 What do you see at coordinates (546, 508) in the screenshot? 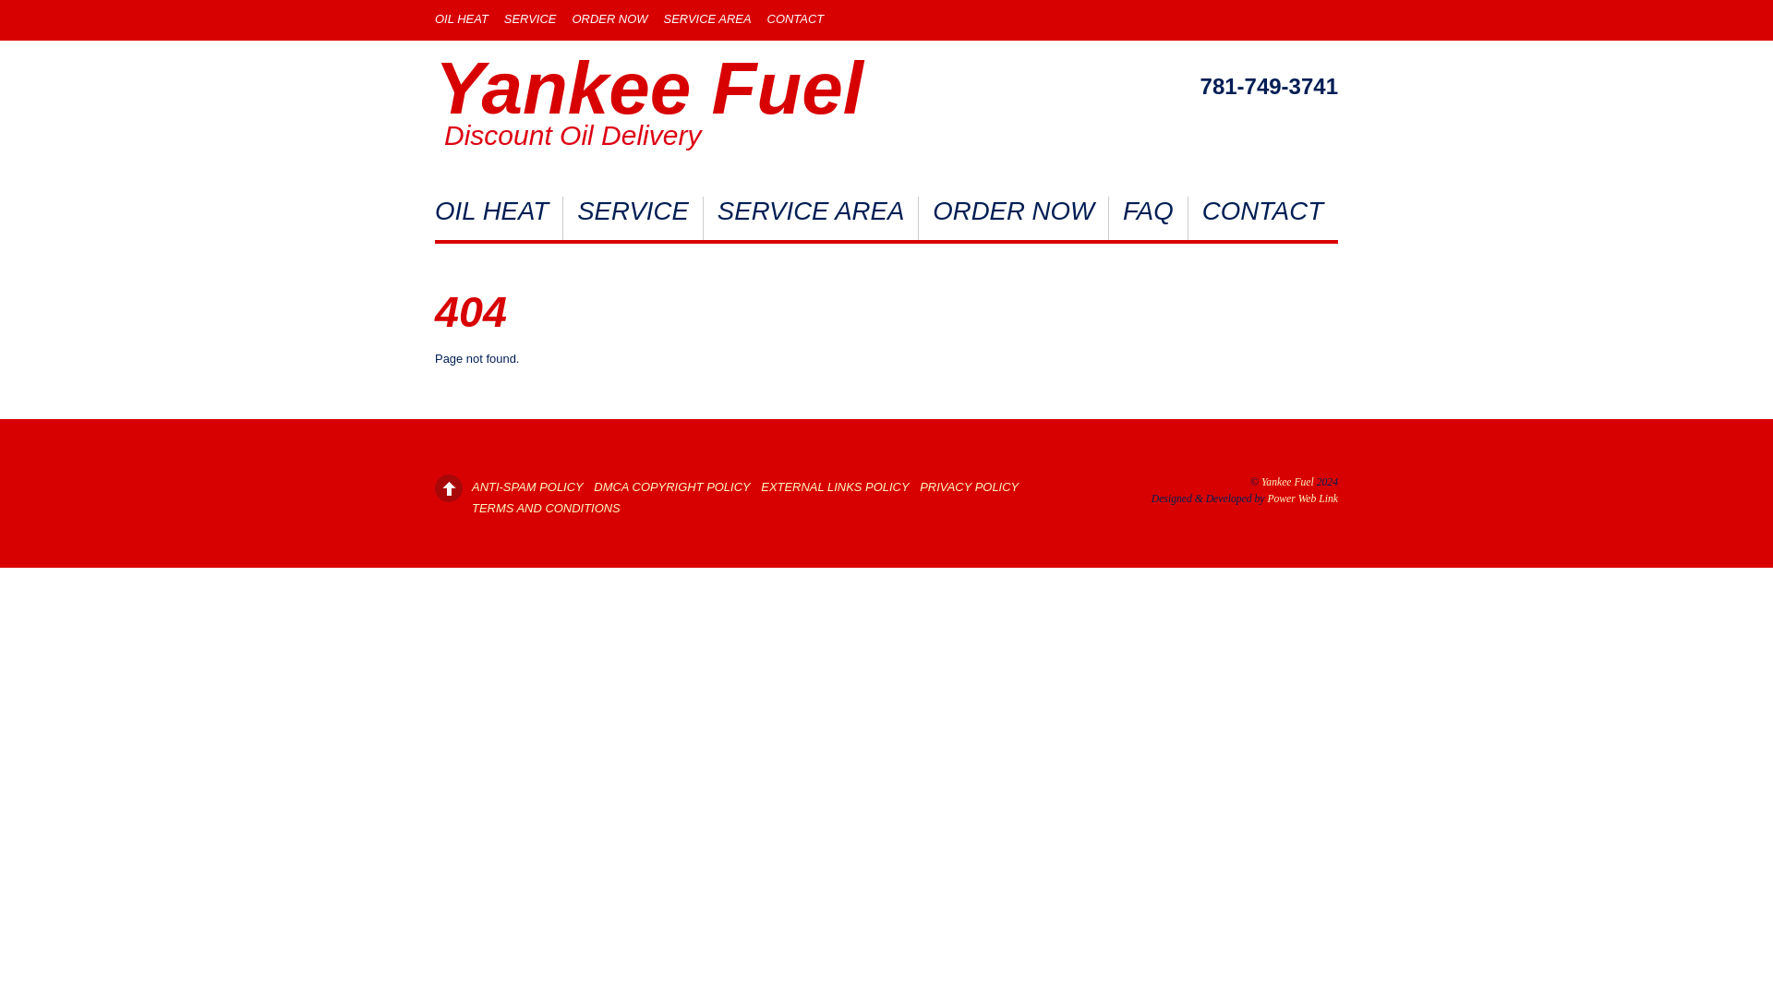
I see `TERMS AND CONDITIONS` at bounding box center [546, 508].